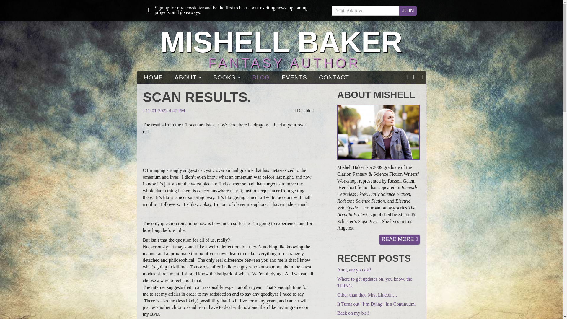  I want to click on Blog, so click(261, 77).